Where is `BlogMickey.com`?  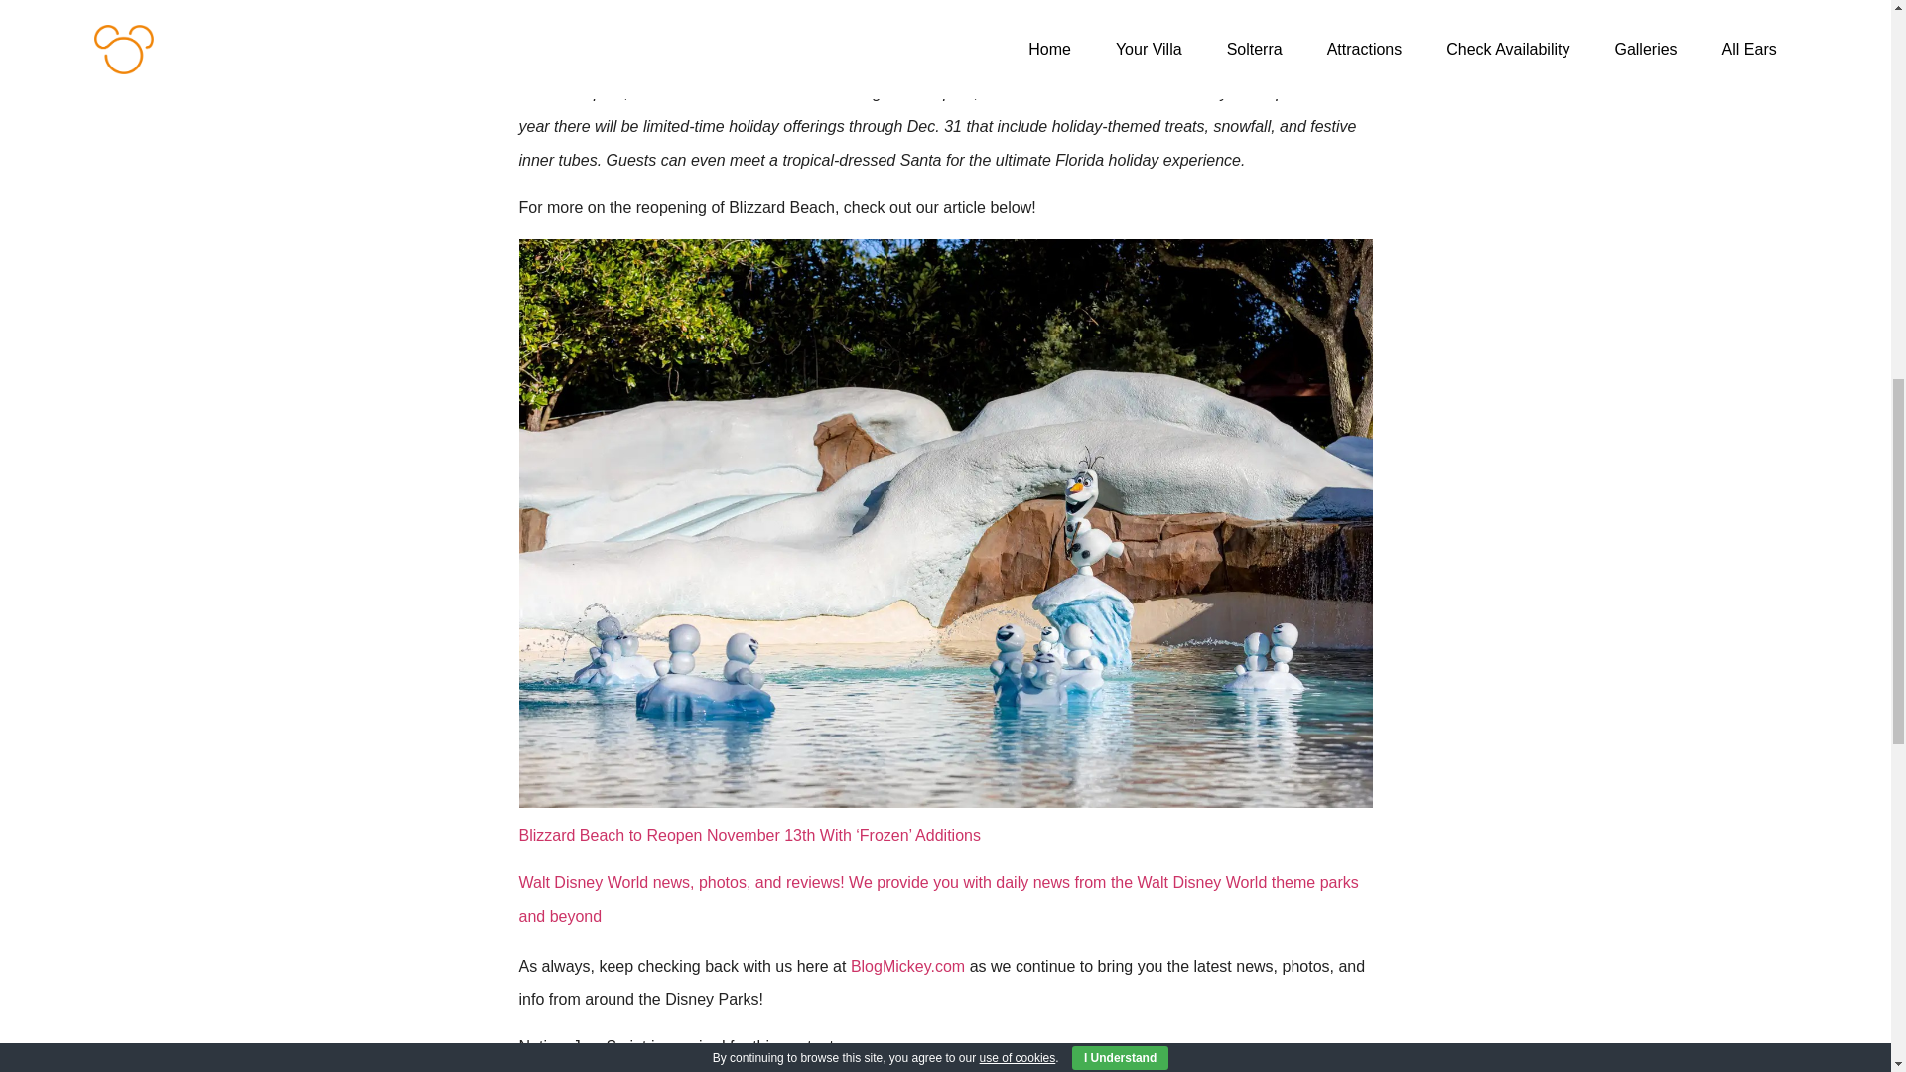 BlogMickey.com is located at coordinates (907, 966).